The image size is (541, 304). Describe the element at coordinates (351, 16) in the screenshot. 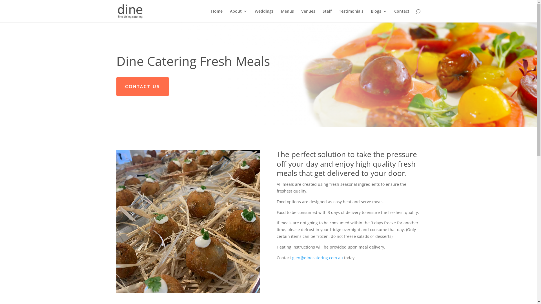

I see `Testimonials` at that location.